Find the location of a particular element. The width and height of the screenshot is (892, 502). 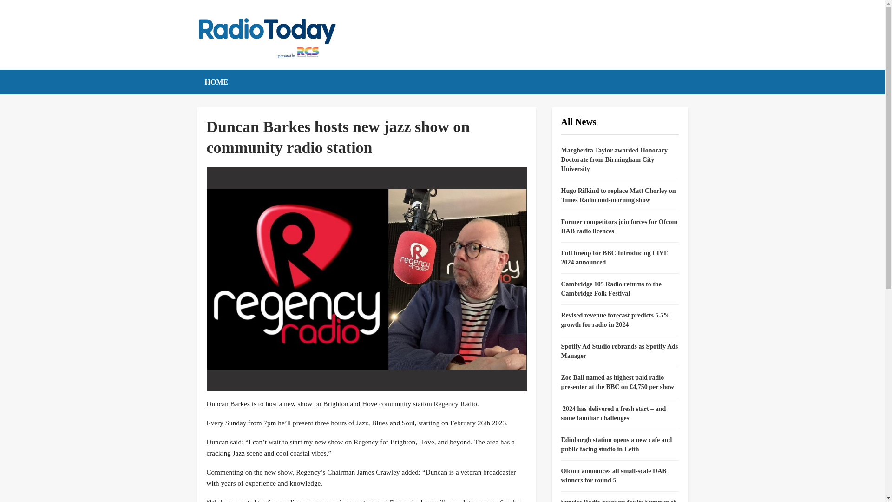

Former competitors join forces for Ofcom DAB radio licences is located at coordinates (619, 226).